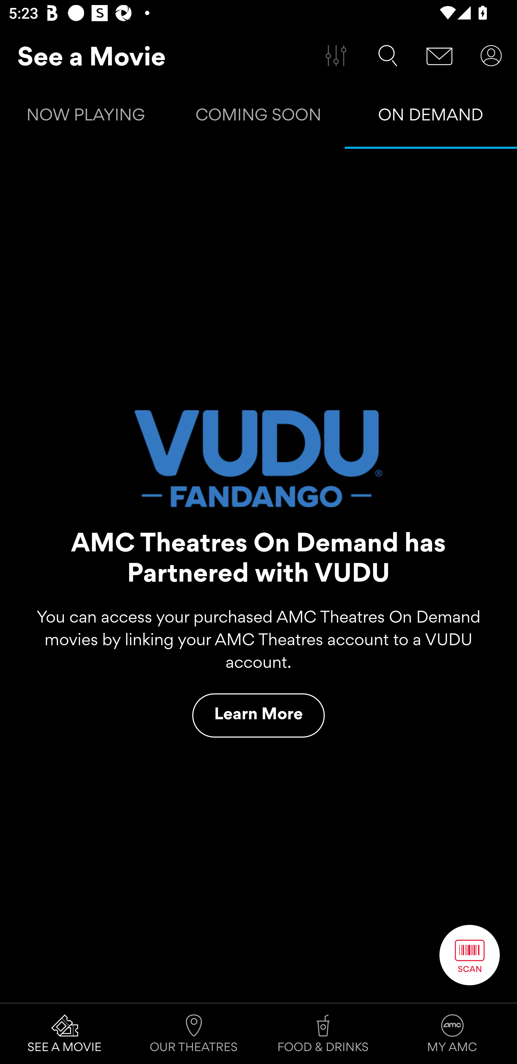 This screenshot has height=1064, width=517. I want to click on Learn More, so click(258, 715).